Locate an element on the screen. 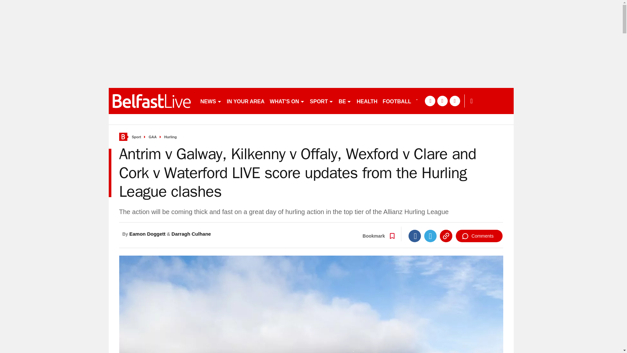  facebook is located at coordinates (430, 101).